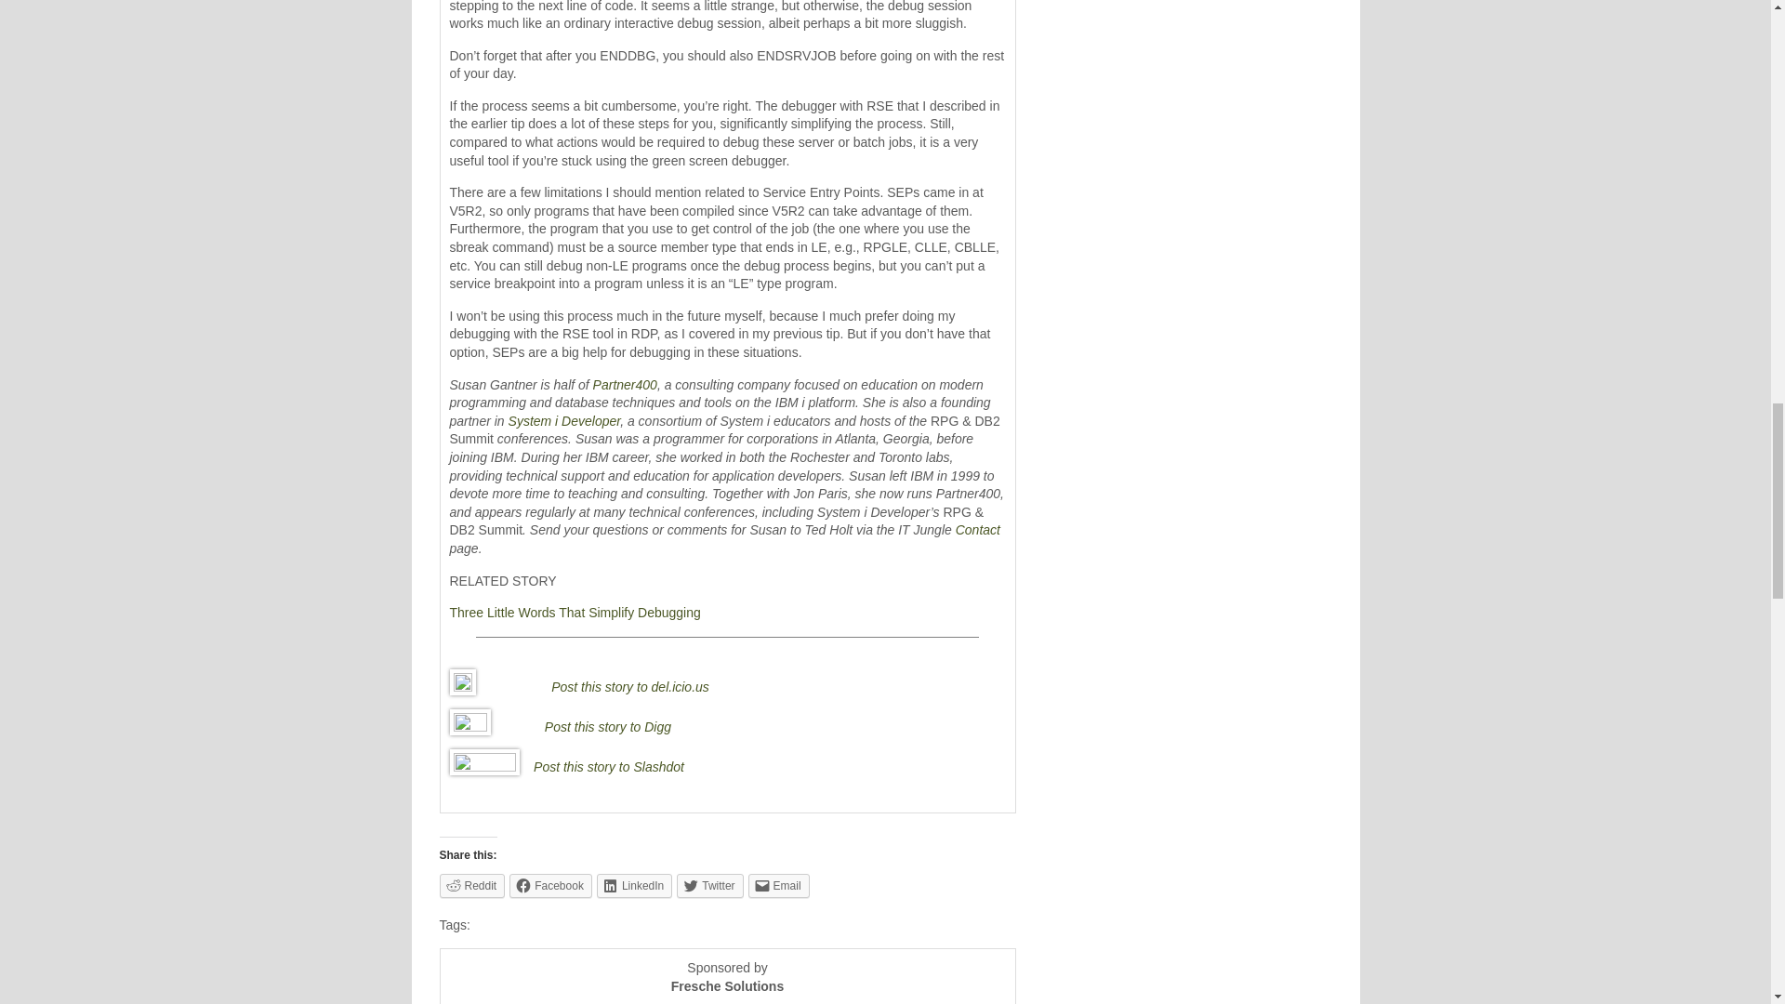 The height and width of the screenshot is (1004, 1785). I want to click on Click to share on LinkedIn, so click(634, 885).